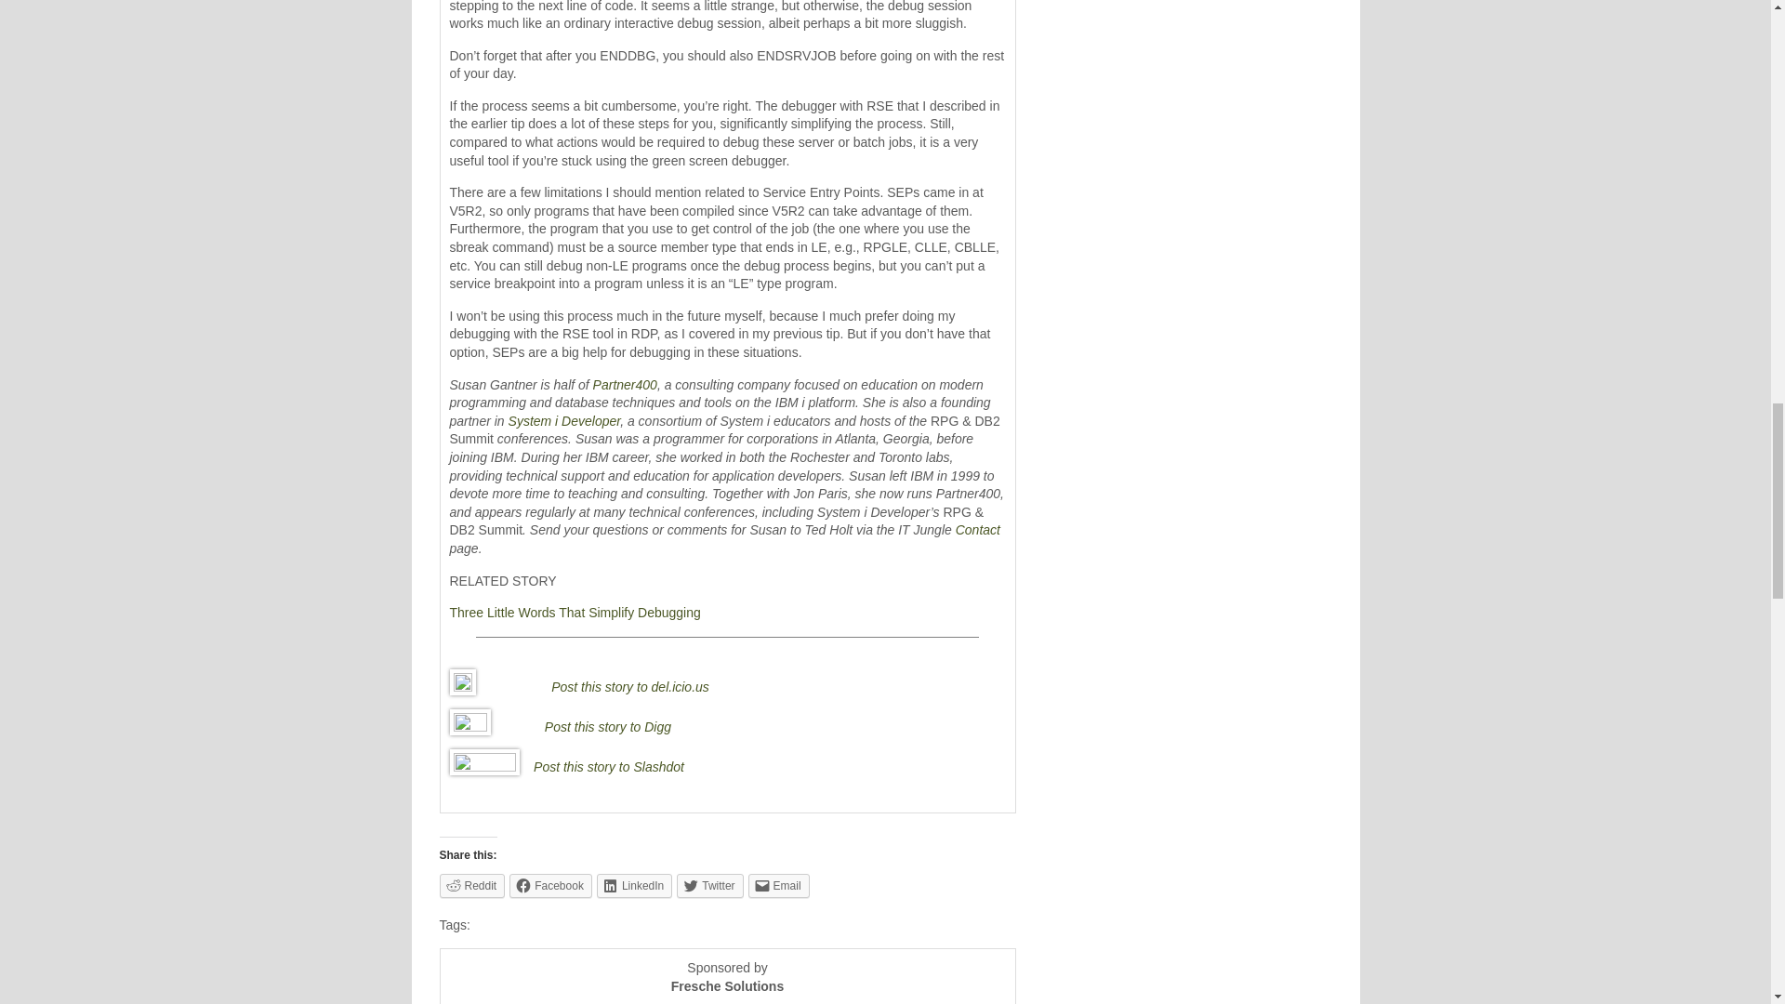 The height and width of the screenshot is (1004, 1785). I want to click on Click to share on LinkedIn, so click(634, 885).